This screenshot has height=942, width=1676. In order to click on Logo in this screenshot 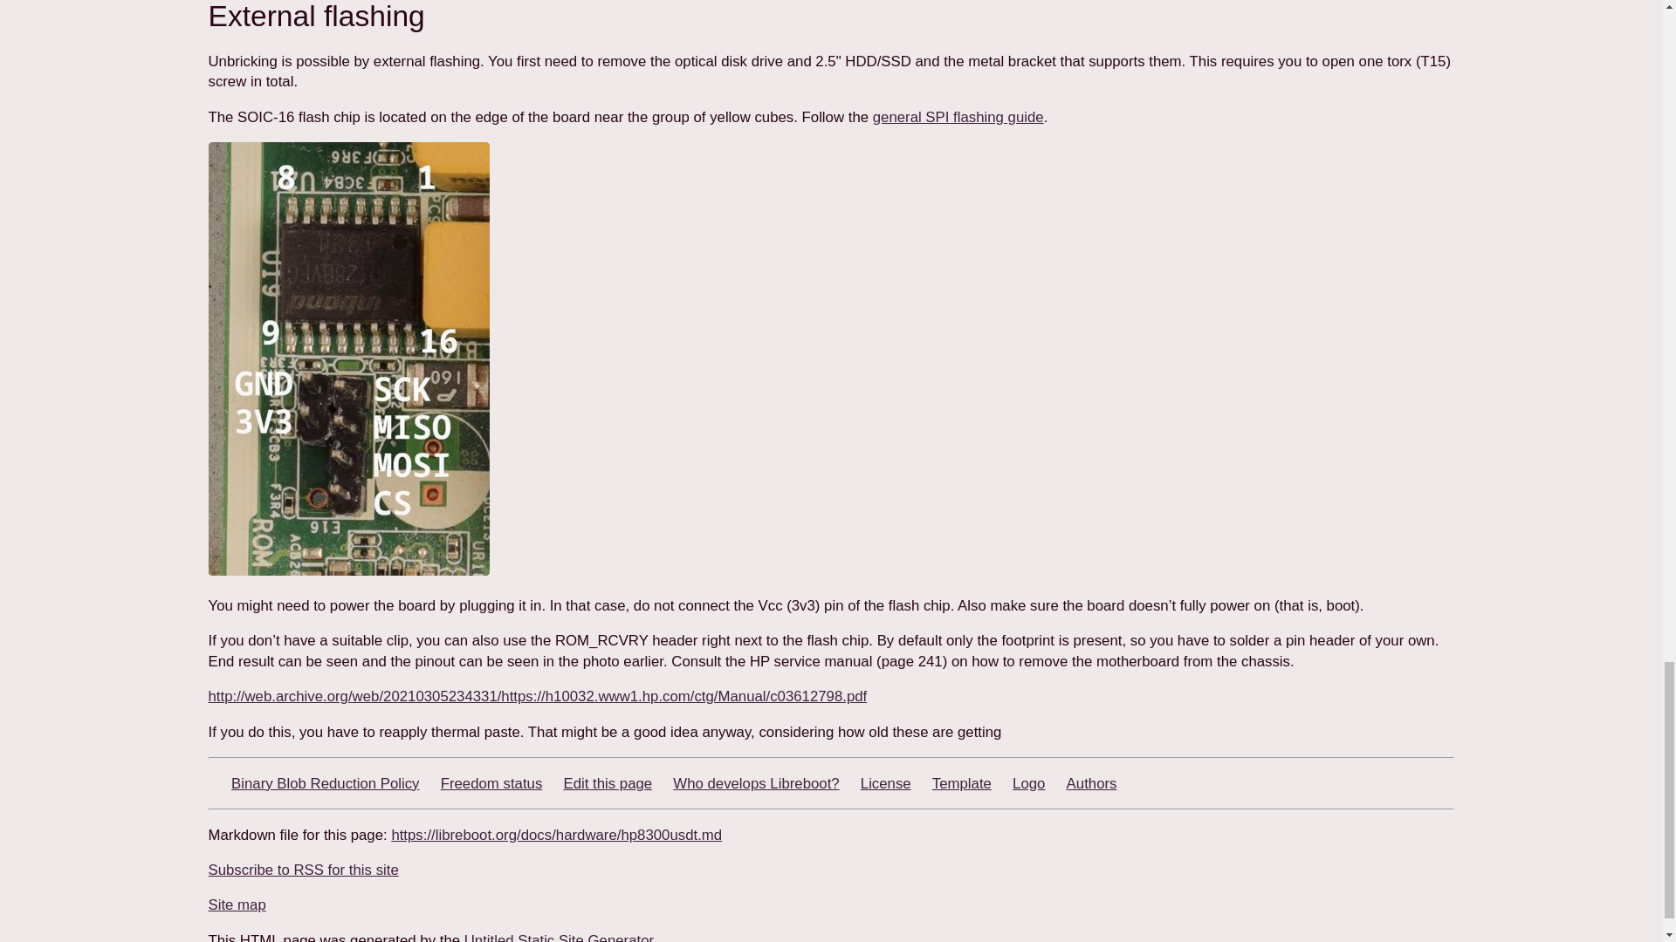, I will do `click(1028, 783)`.